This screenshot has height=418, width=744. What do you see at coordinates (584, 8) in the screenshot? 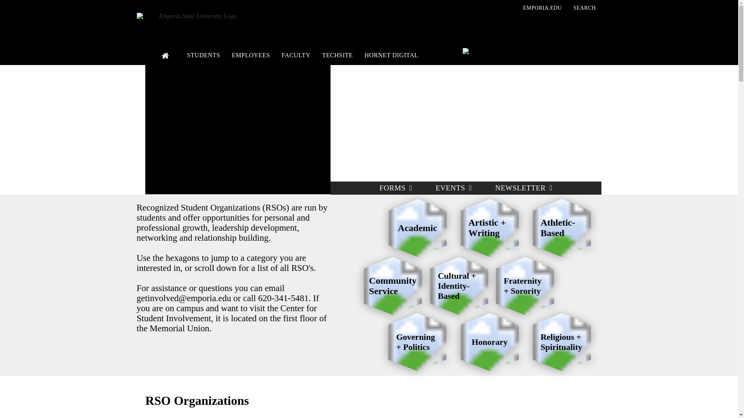
I see `SEARCH` at bounding box center [584, 8].